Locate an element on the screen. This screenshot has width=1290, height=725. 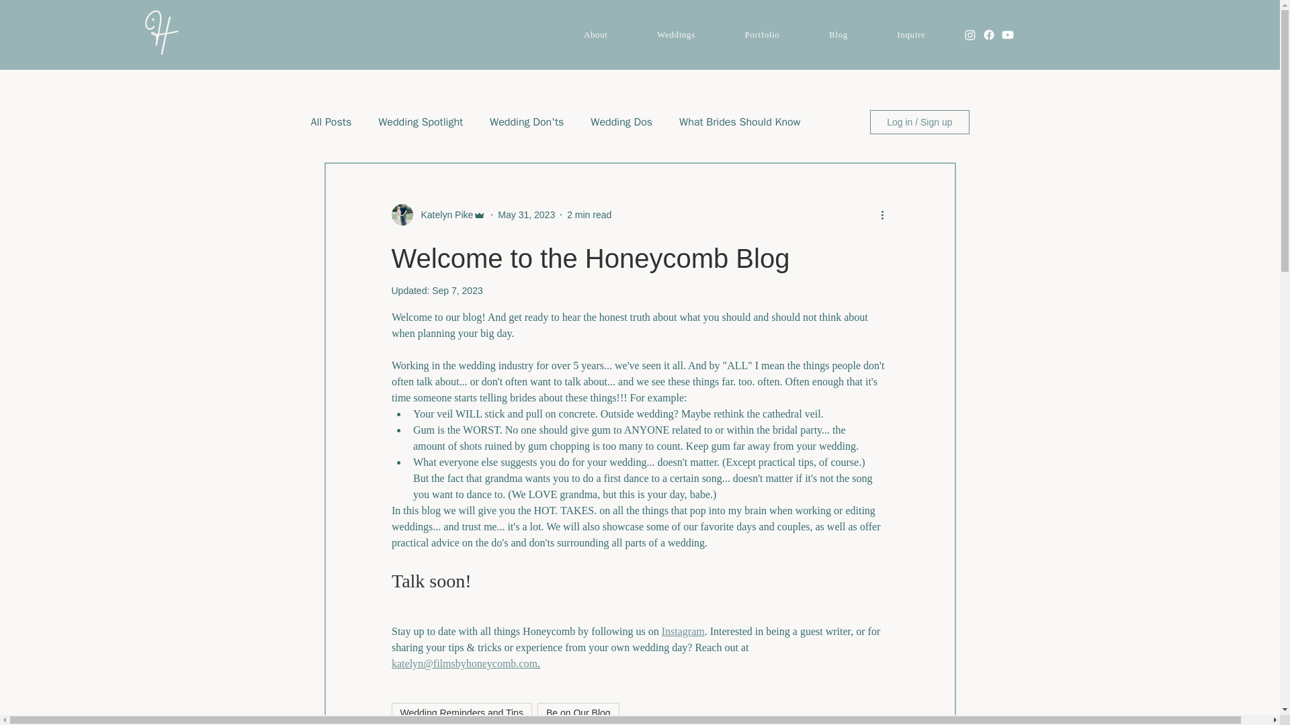
Weddings is located at coordinates (676, 35).